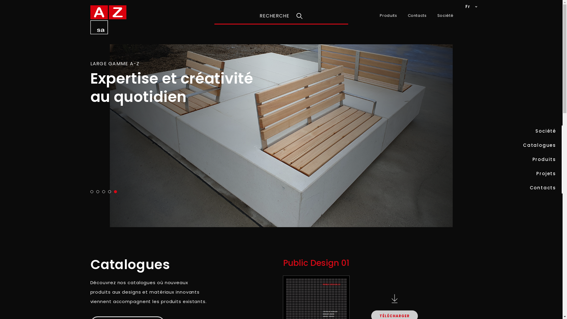  What do you see at coordinates (544, 159) in the screenshot?
I see `Produits` at bounding box center [544, 159].